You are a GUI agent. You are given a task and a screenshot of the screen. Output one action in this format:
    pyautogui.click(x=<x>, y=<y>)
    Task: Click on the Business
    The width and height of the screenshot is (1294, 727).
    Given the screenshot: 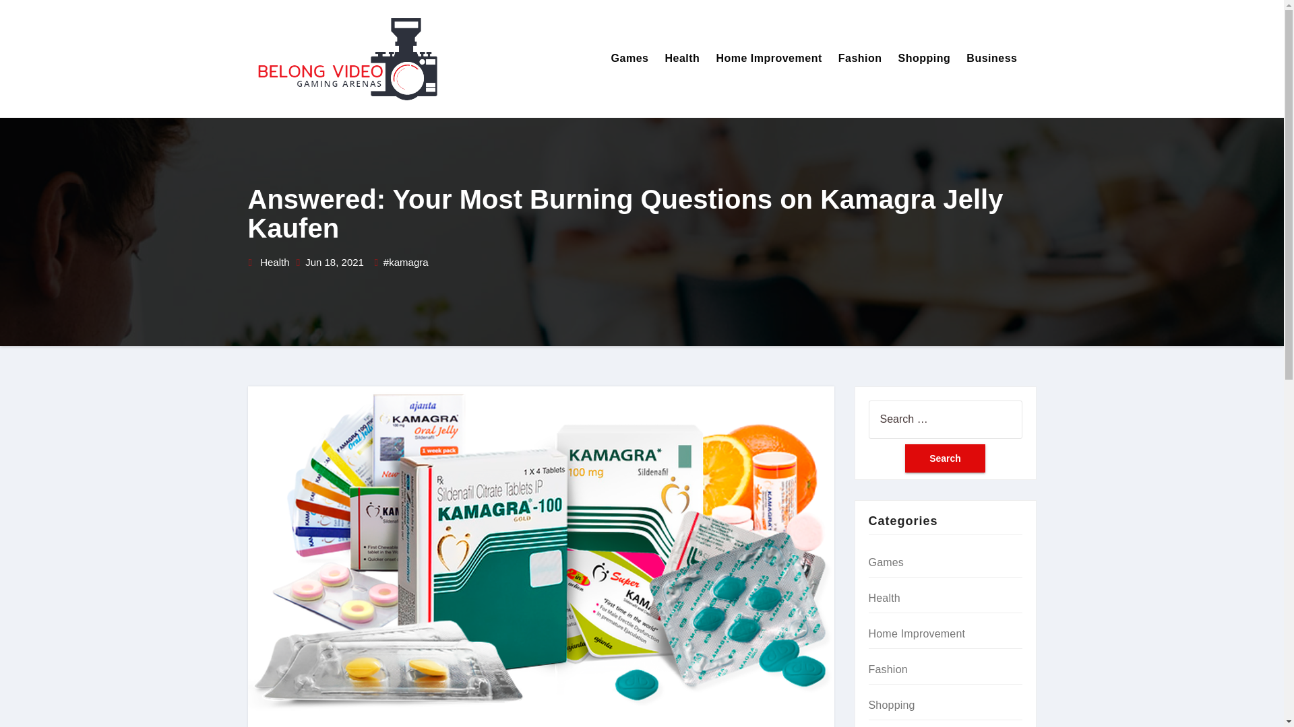 What is the action you would take?
    pyautogui.click(x=991, y=59)
    